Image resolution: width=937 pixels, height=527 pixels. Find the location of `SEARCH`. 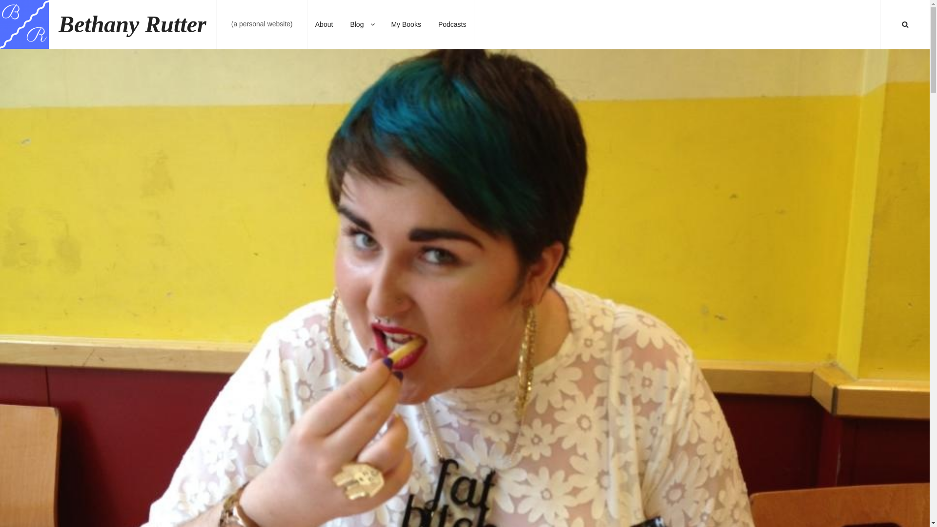

SEARCH is located at coordinates (905, 24).